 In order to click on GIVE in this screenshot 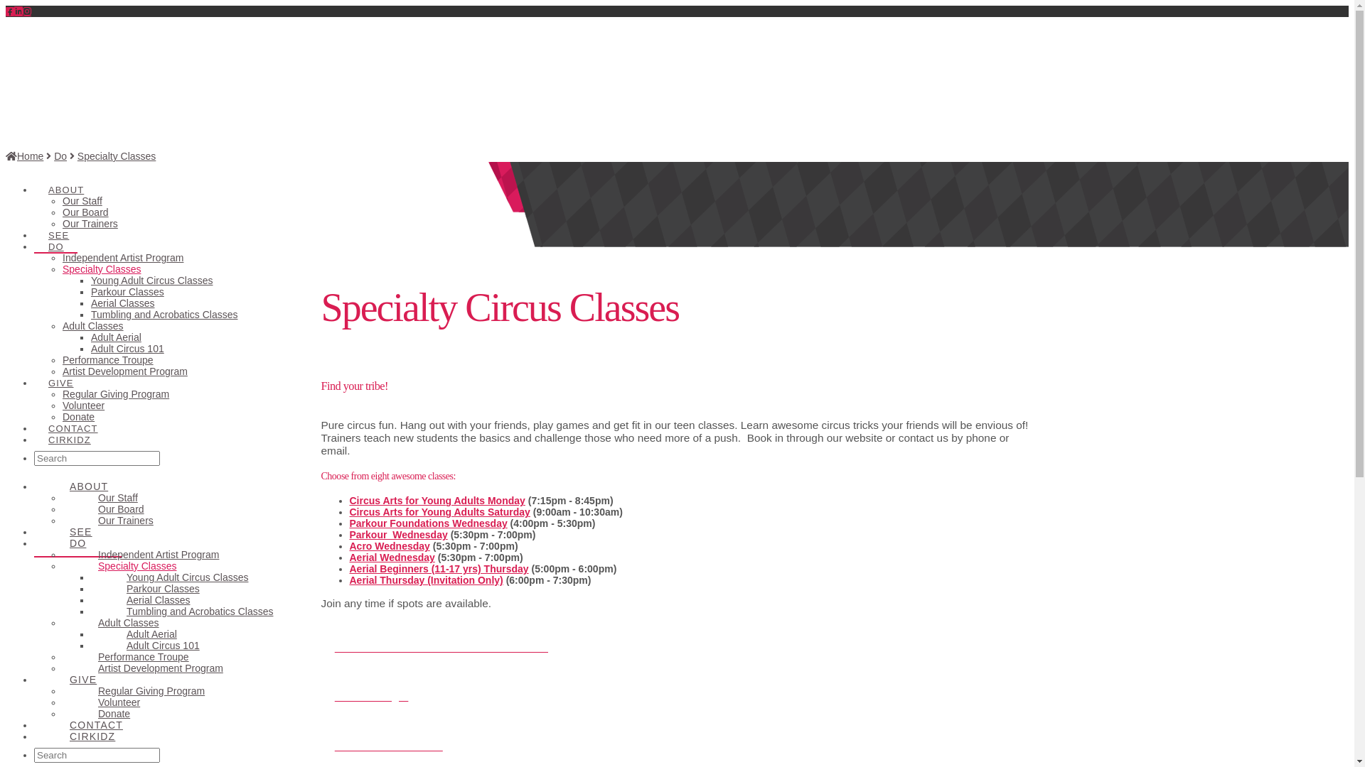, I will do `click(83, 680)`.